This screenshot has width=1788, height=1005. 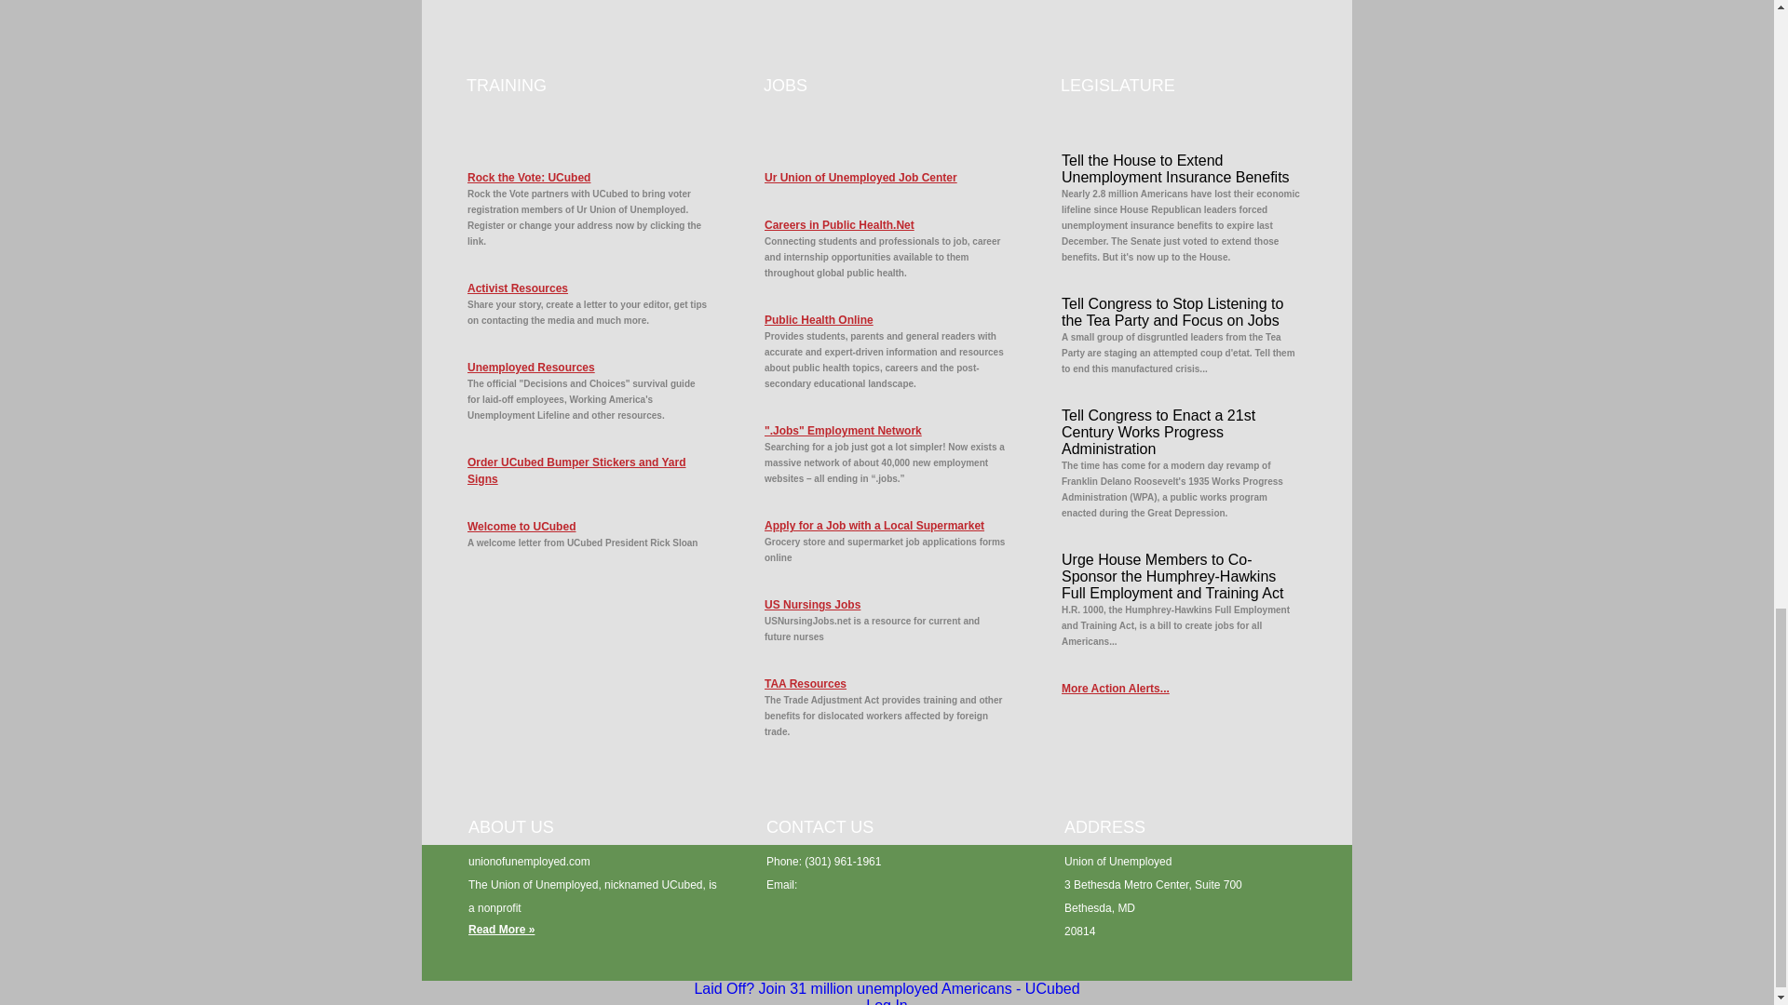 What do you see at coordinates (589, 471) in the screenshot?
I see `Order UCubed Bumper Stickers and Yard Signs` at bounding box center [589, 471].